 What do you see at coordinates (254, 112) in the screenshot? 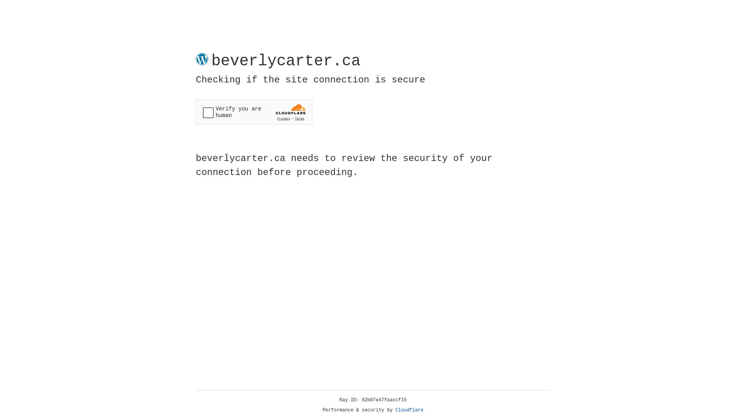
I see `Widget containing a Cloudflare security challenge` at bounding box center [254, 112].